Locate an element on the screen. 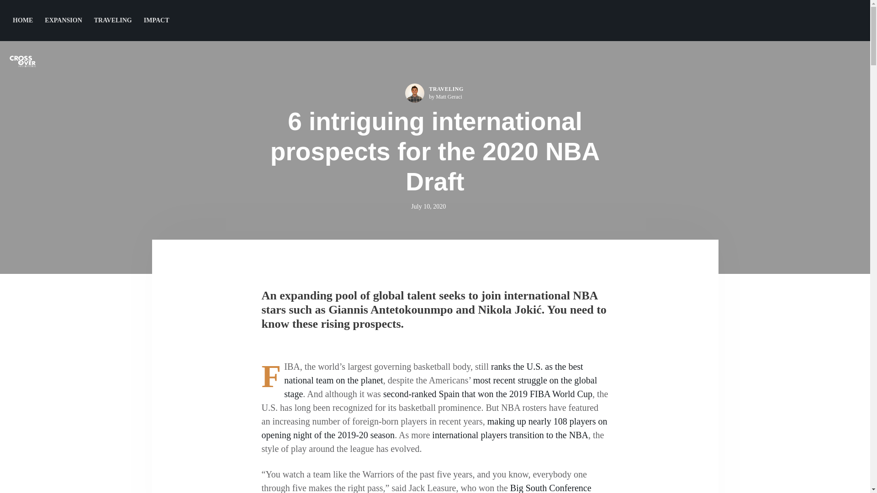 Image resolution: width=877 pixels, height=493 pixels. second-ranked Spain that won the 2019 FIBA World Cup is located at coordinates (488, 393).